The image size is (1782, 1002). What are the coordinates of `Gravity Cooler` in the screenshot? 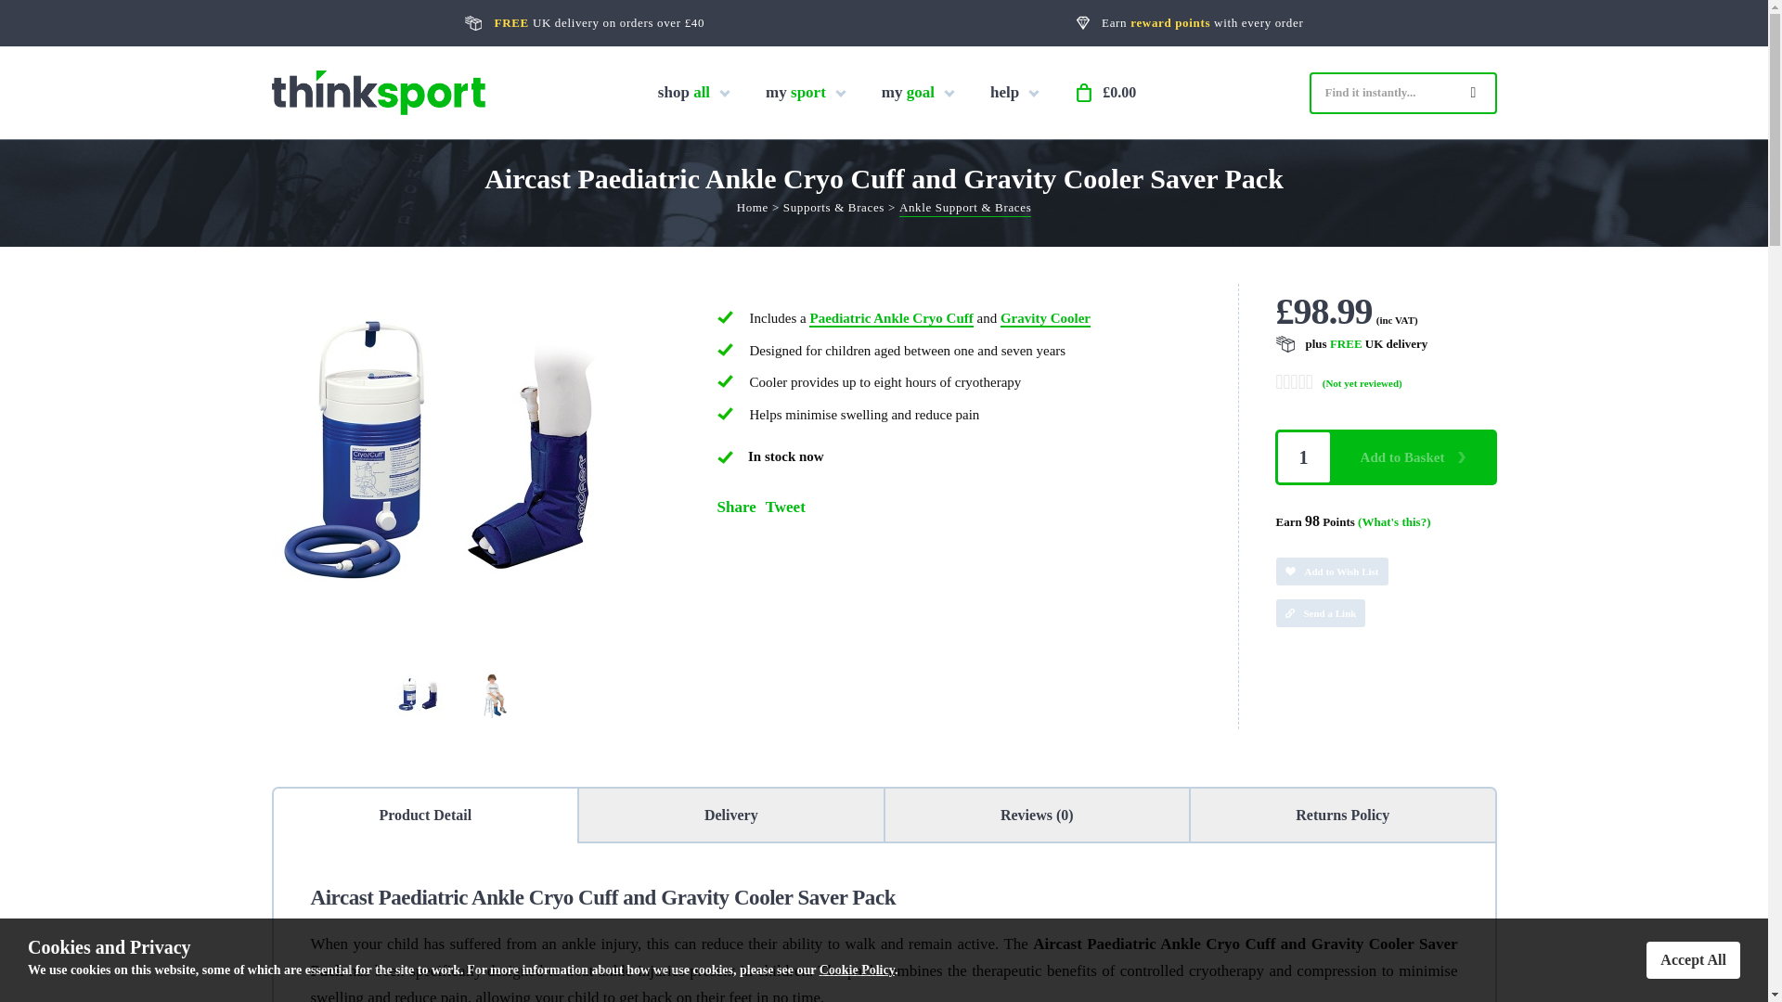 It's located at (1045, 319).